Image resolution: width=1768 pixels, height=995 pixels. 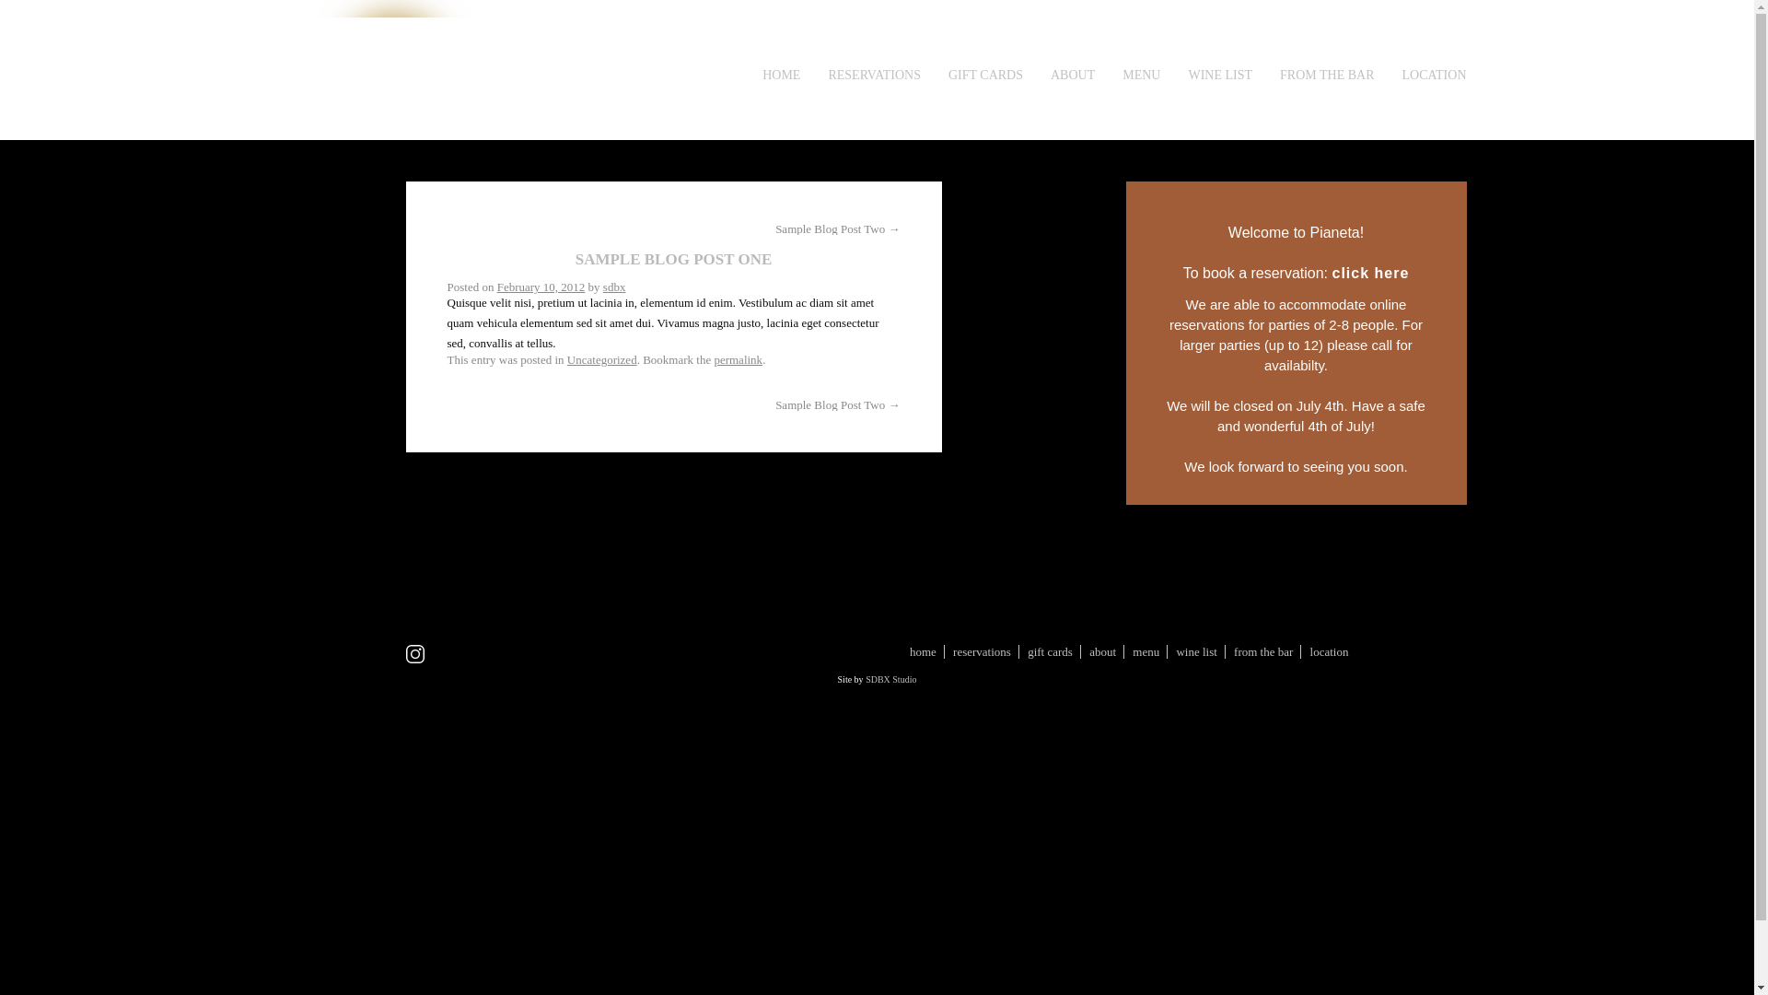 What do you see at coordinates (738, 359) in the screenshot?
I see `Permalink to Sample Blog Post One` at bounding box center [738, 359].